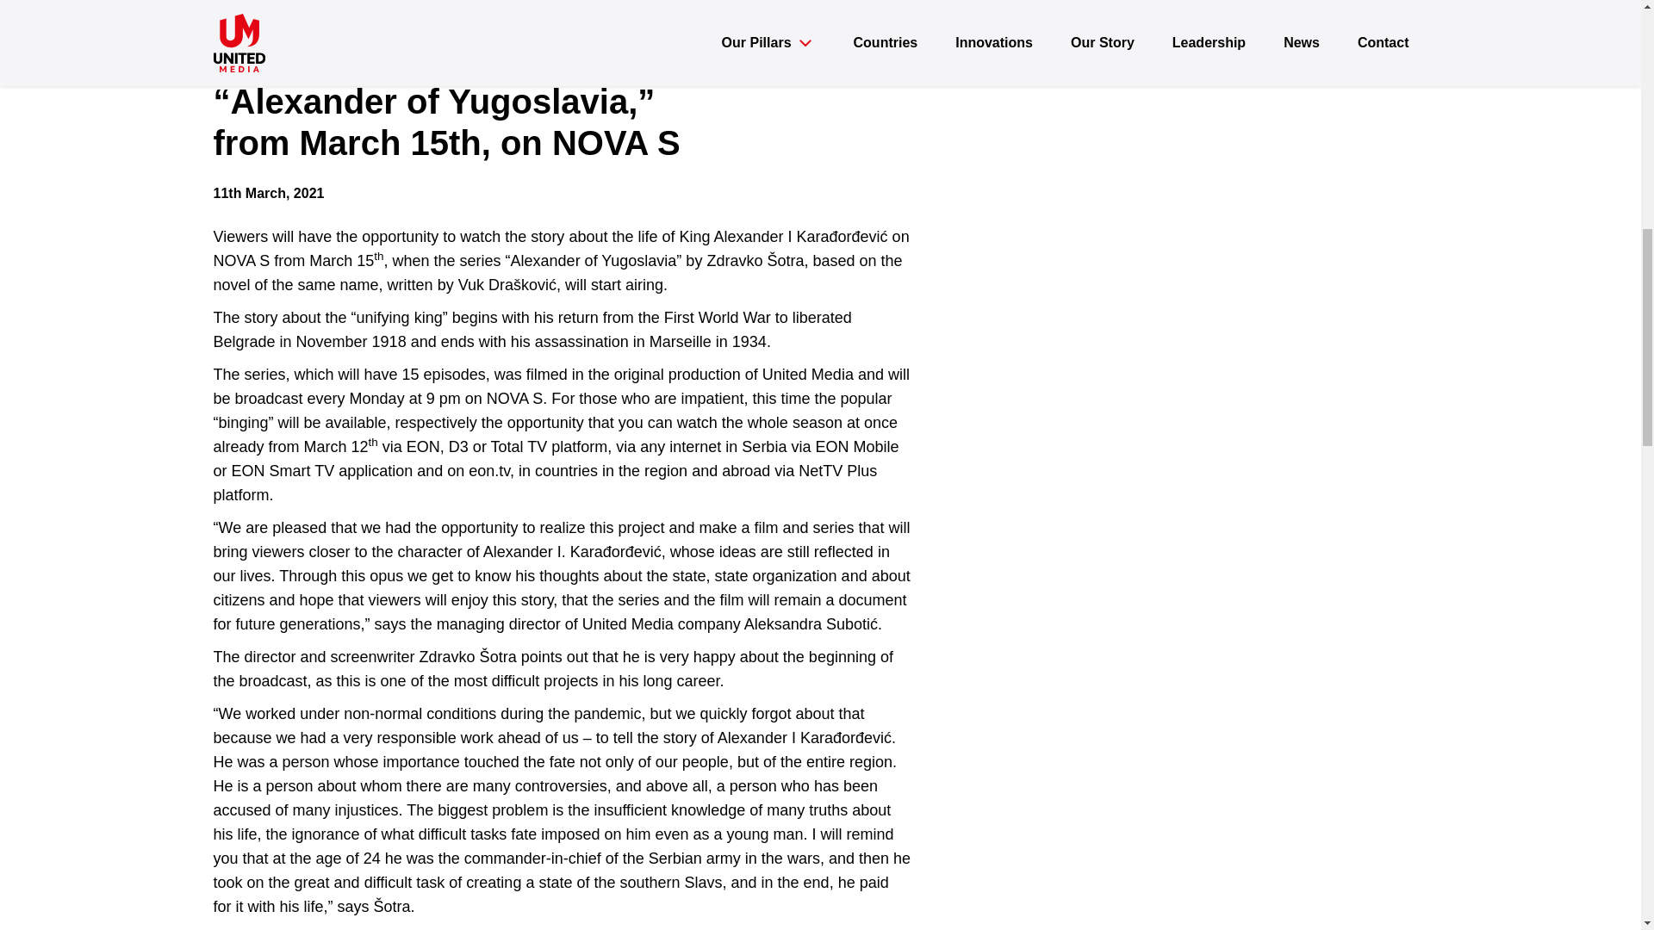  Describe the element at coordinates (280, 36) in the screenshot. I see `Back to All News` at that location.